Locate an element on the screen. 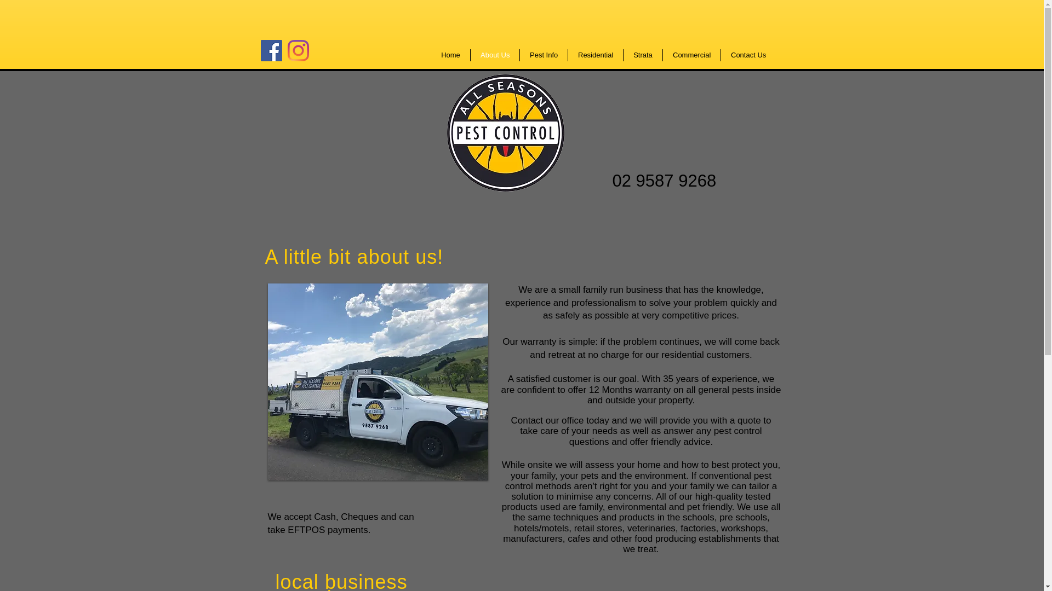 This screenshot has width=1052, height=591. Home is located at coordinates (450, 55).